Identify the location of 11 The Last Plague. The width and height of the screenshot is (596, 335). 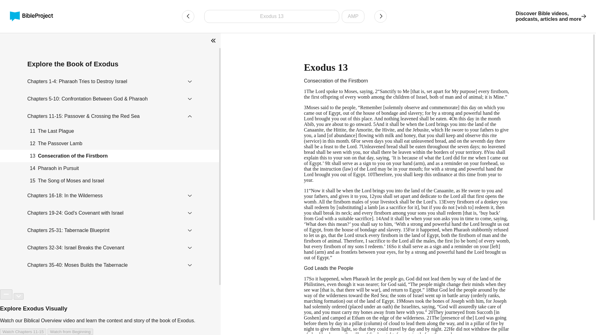
(110, 131).